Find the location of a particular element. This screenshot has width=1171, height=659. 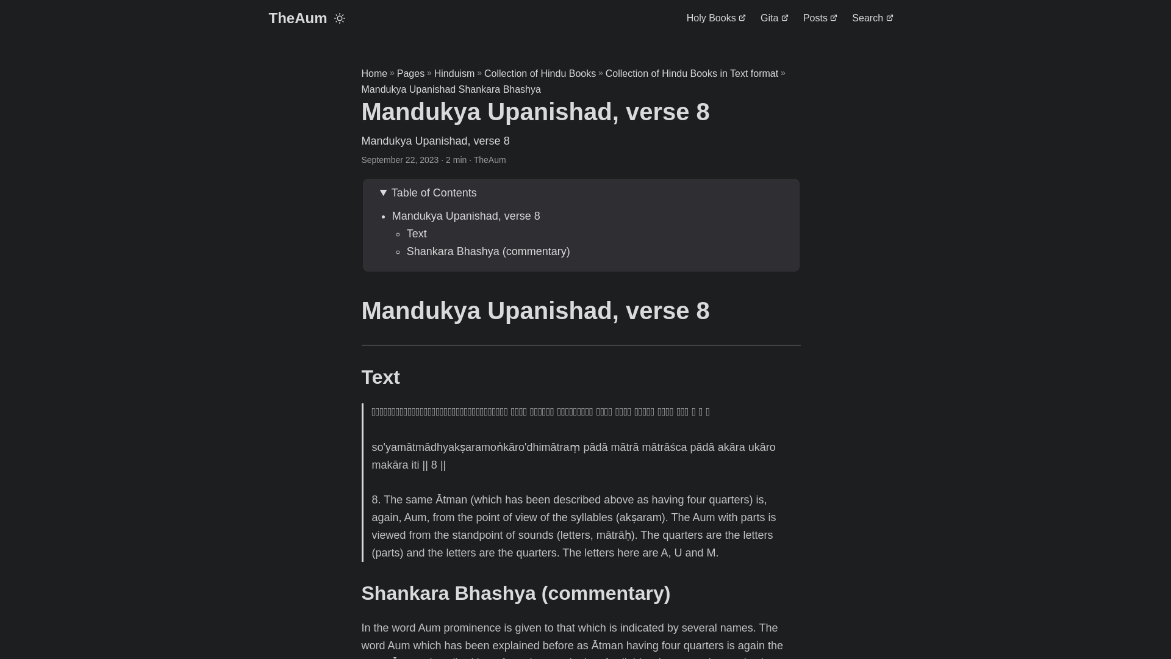

Posts is located at coordinates (820, 18).